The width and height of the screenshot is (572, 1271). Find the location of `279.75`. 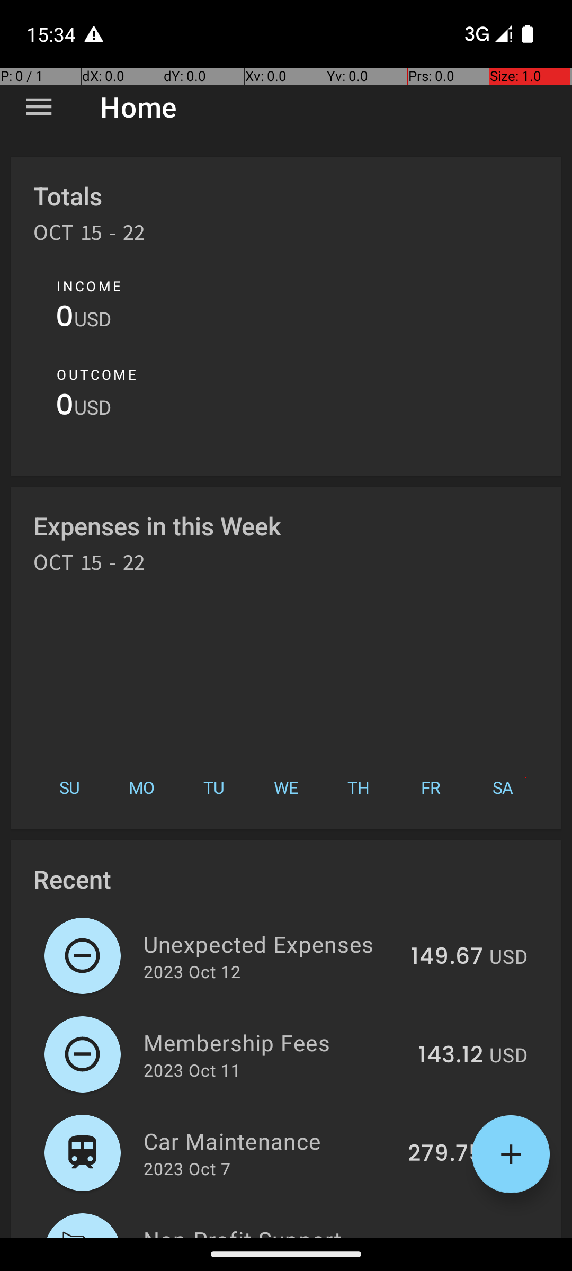

279.75 is located at coordinates (445, 1154).